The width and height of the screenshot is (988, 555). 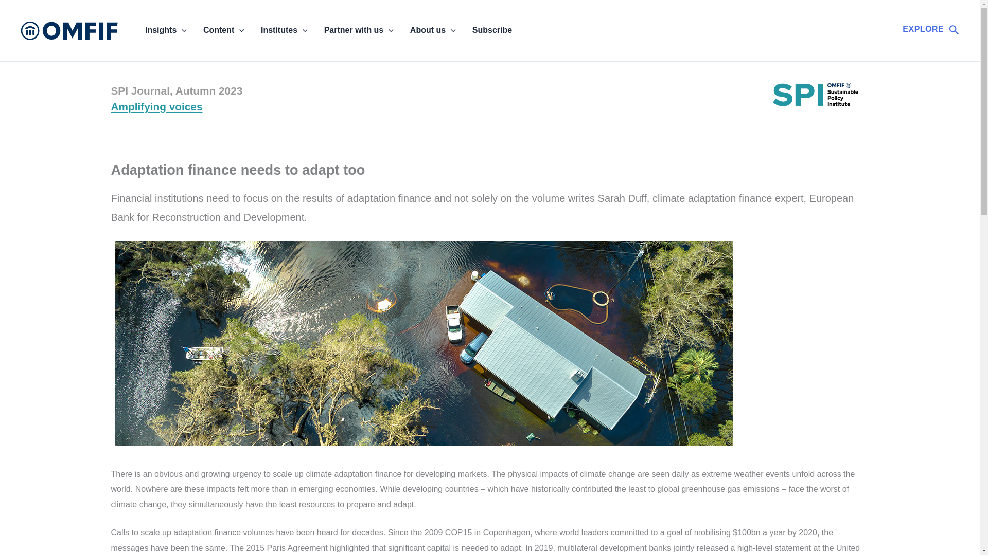 What do you see at coordinates (223, 30) in the screenshot?
I see `Content` at bounding box center [223, 30].